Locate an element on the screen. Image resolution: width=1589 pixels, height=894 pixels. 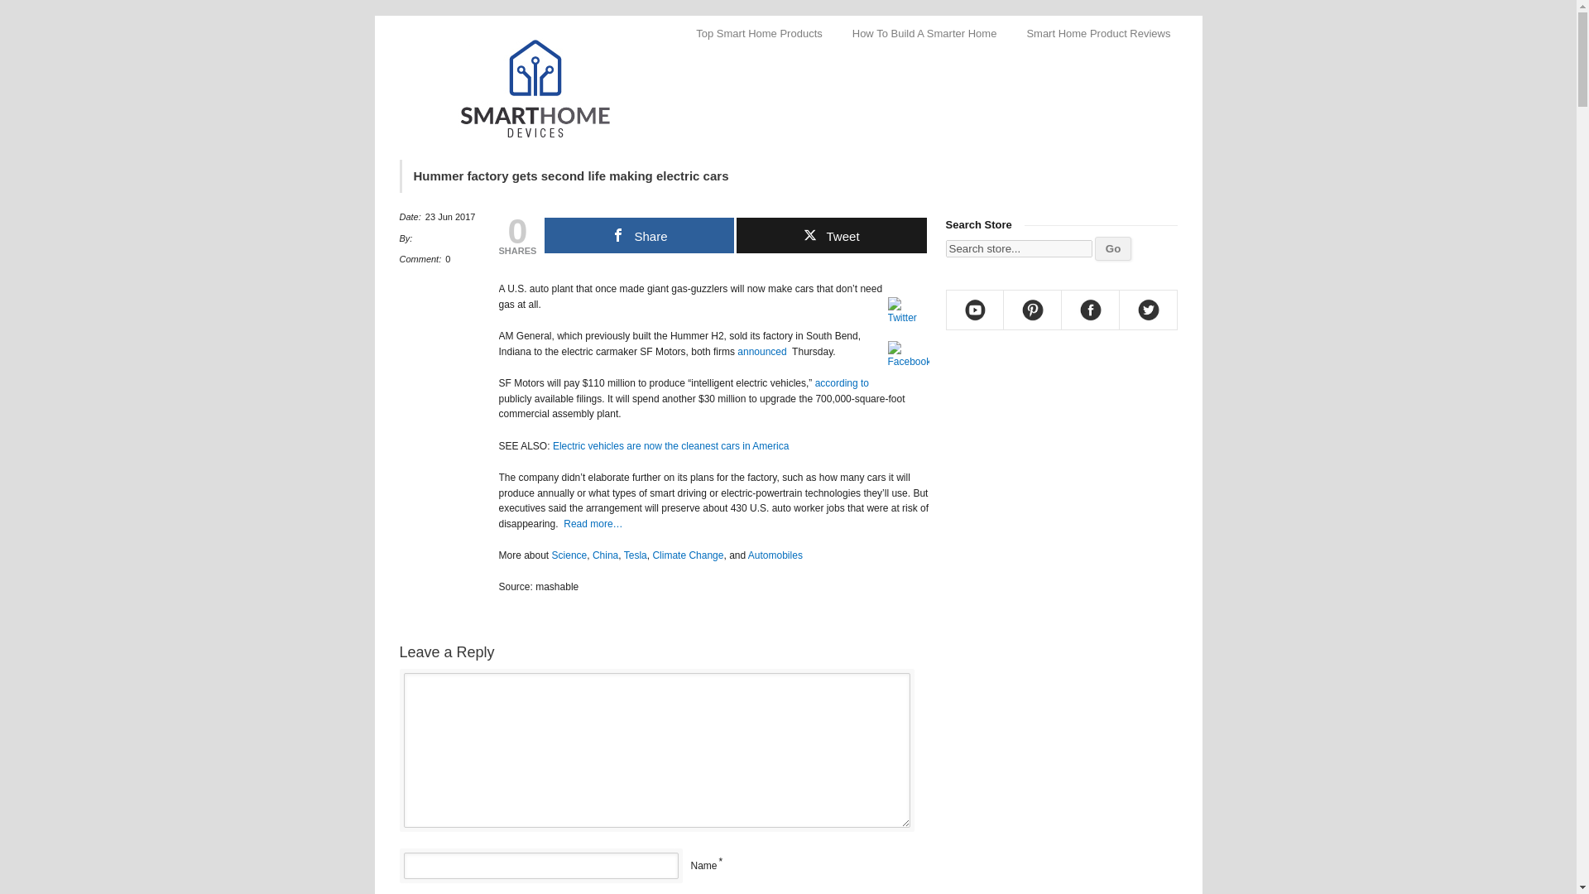
Go is located at coordinates (1112, 248).